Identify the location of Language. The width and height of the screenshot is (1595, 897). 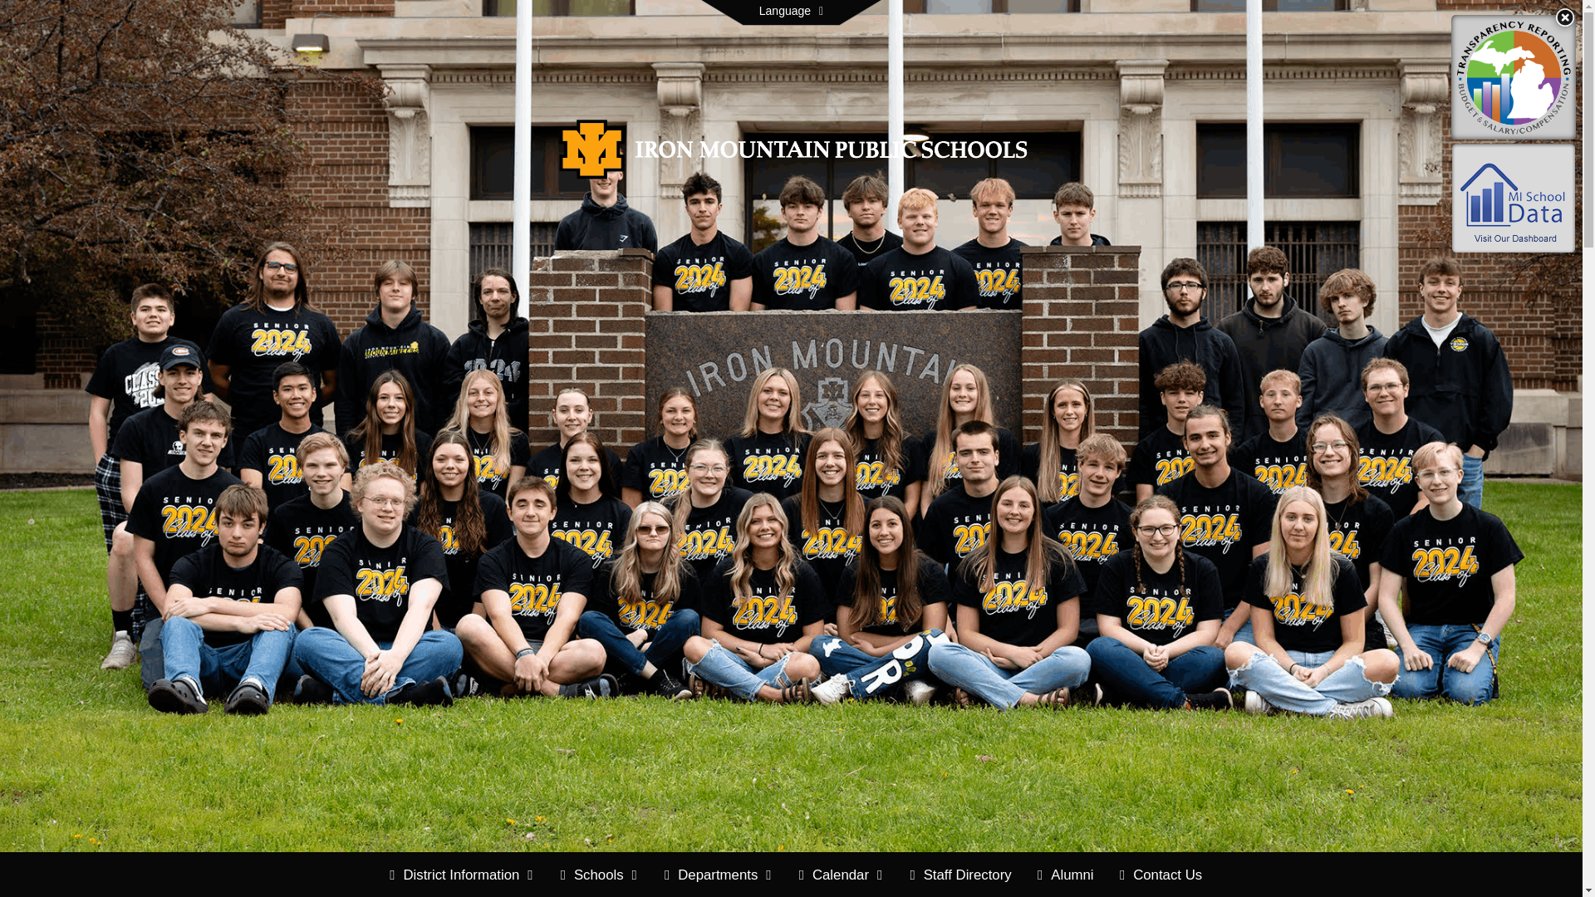
(791, 12).